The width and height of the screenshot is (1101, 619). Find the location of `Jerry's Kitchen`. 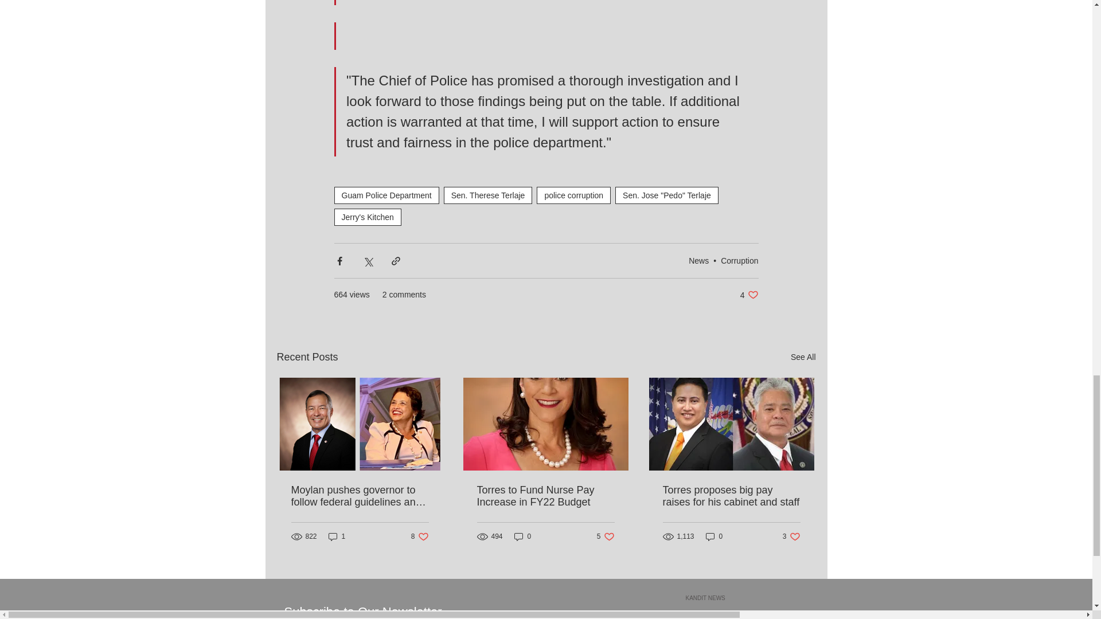

Jerry's Kitchen is located at coordinates (385, 195).